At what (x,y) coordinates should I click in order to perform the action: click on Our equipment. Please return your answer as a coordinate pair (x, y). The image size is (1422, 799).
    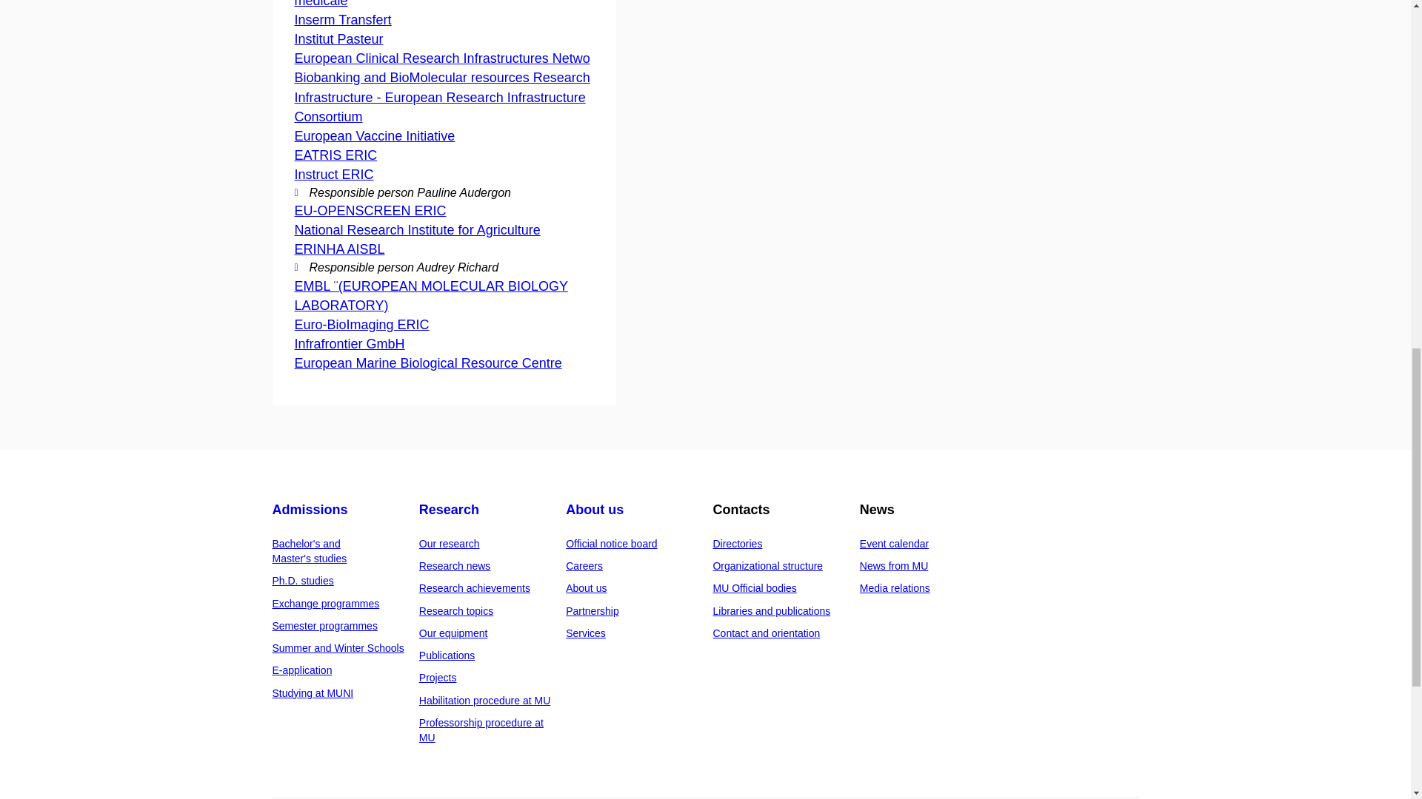
    Looking at the image, I should click on (453, 633).